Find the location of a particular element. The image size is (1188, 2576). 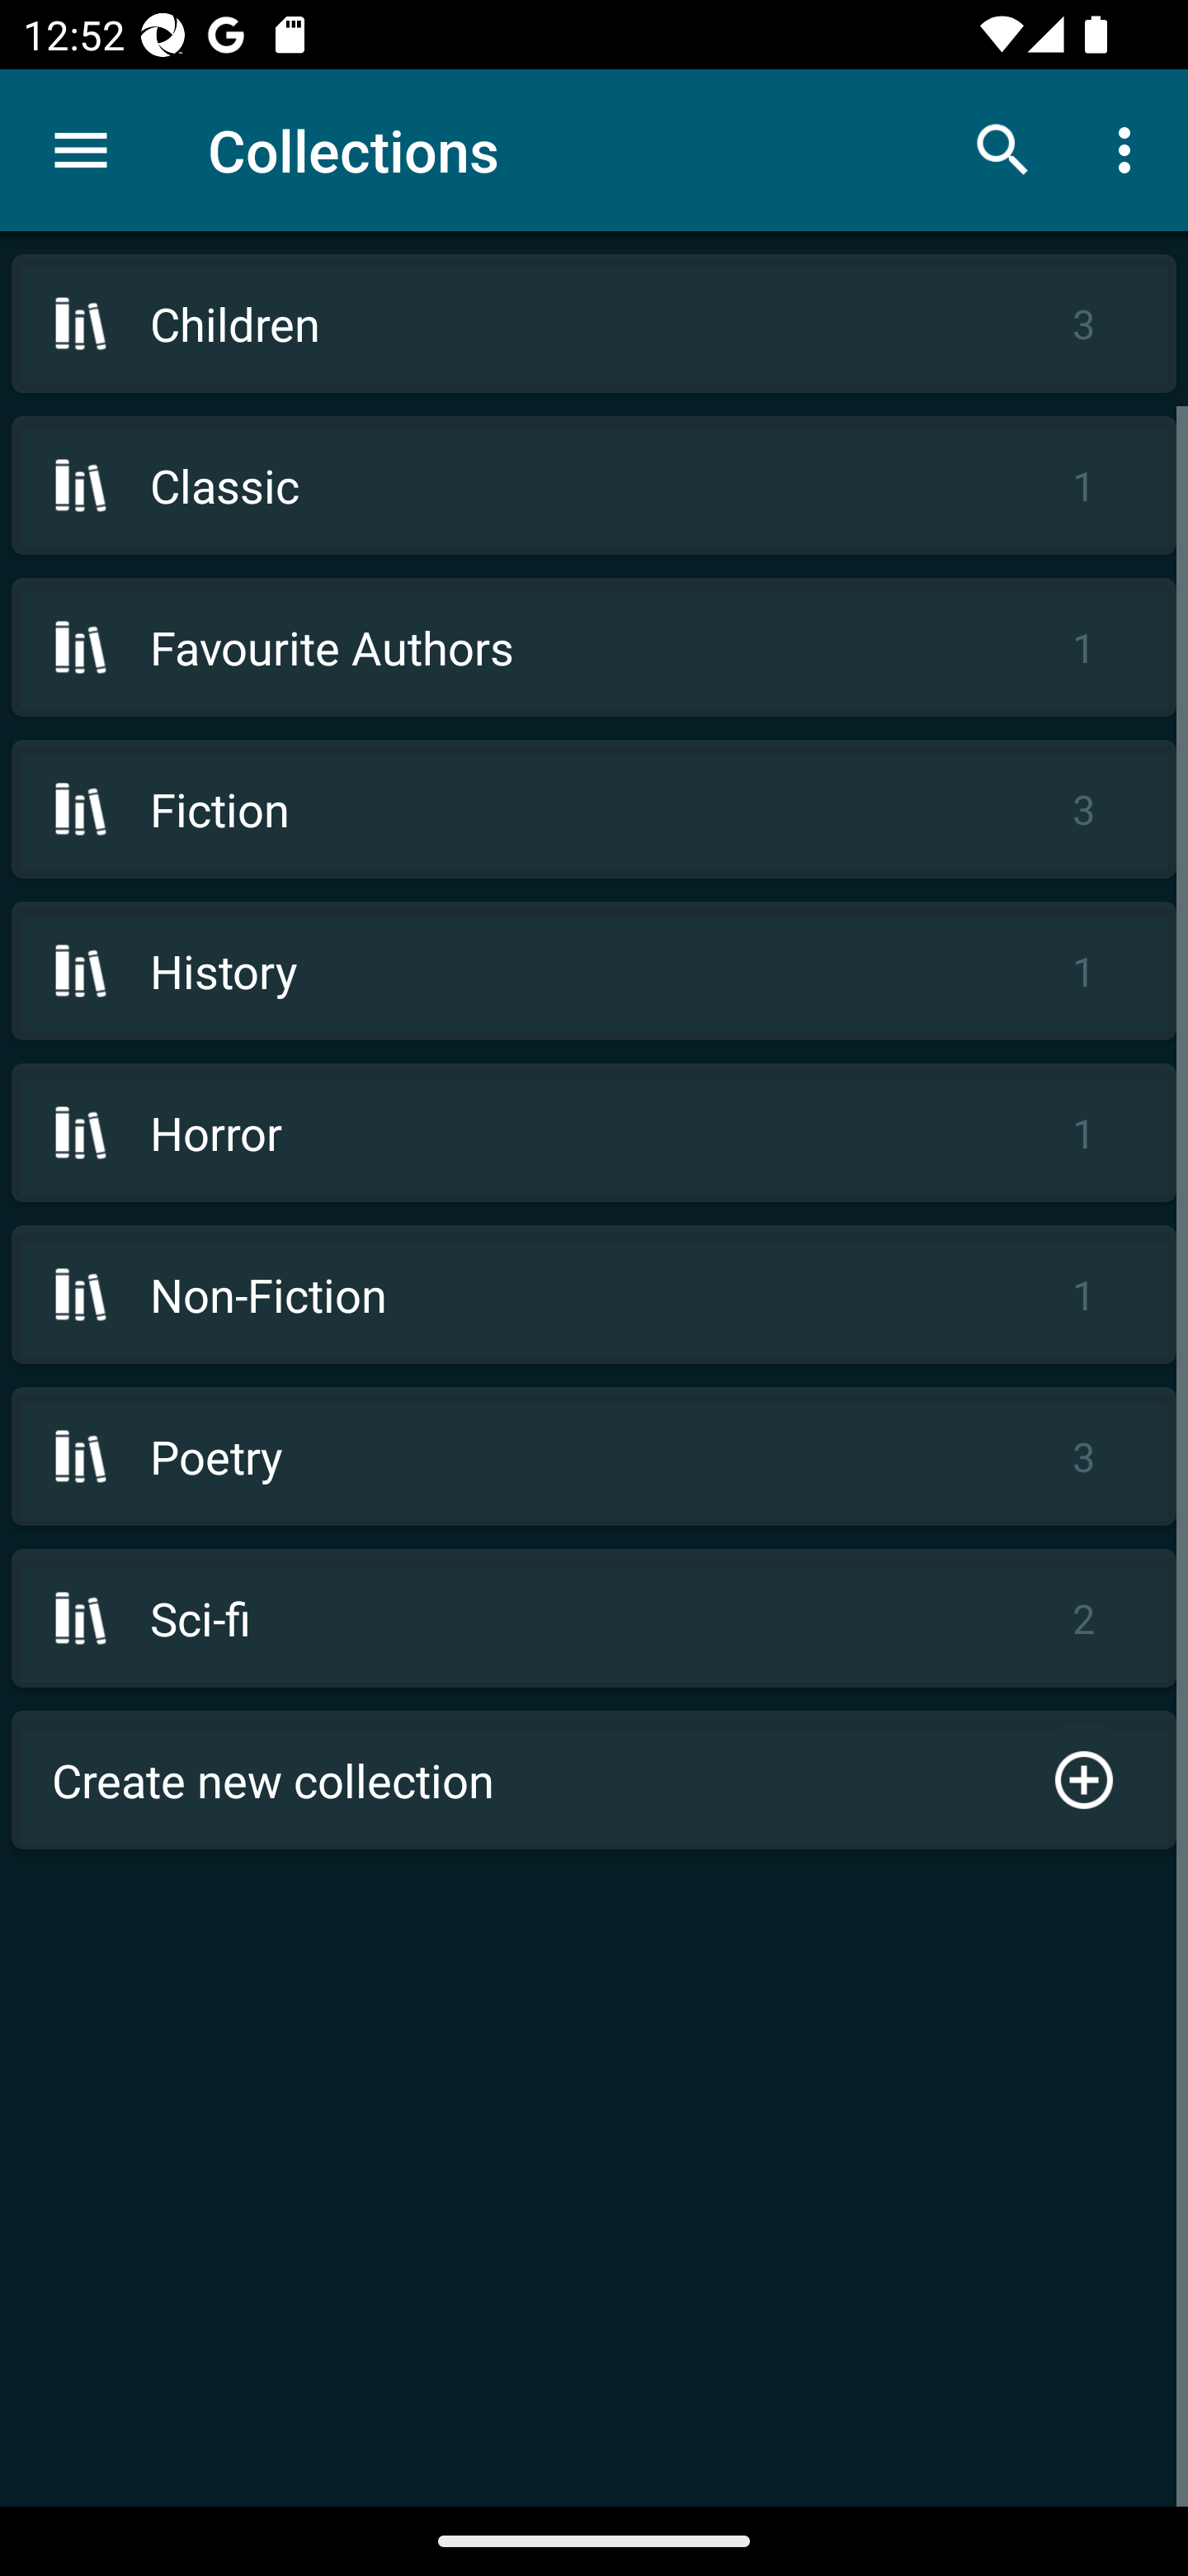

Fiction 3 is located at coordinates (594, 808).